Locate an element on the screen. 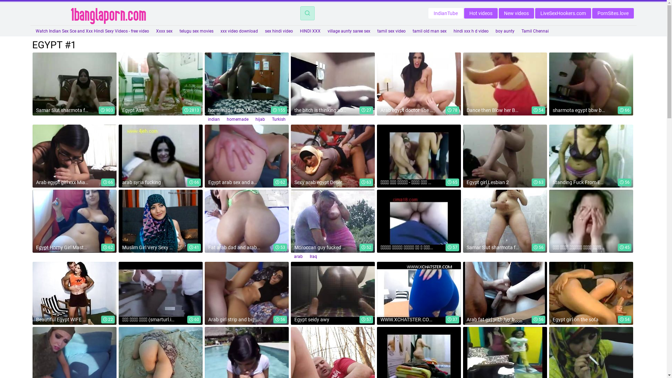 This screenshot has height=378, width=672. tamil old man sex is located at coordinates (429, 31).